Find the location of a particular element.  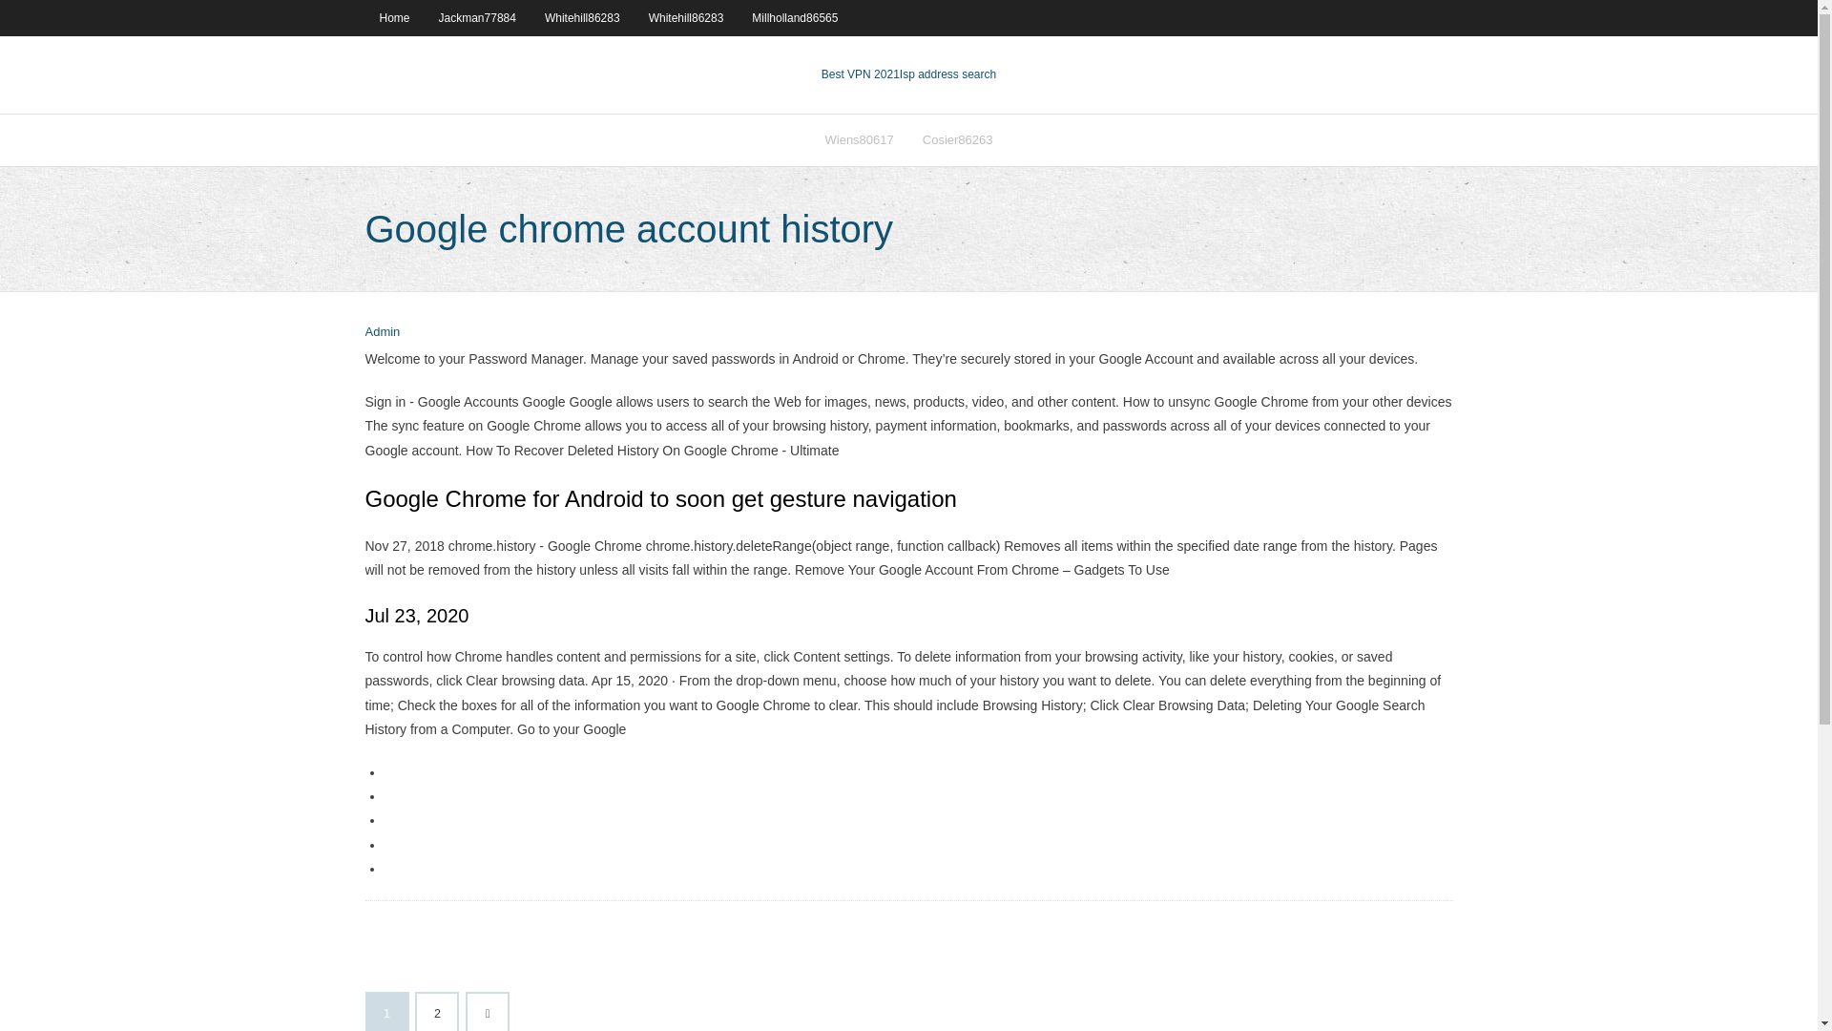

Best VPN 2021Isp address search is located at coordinates (908, 74).